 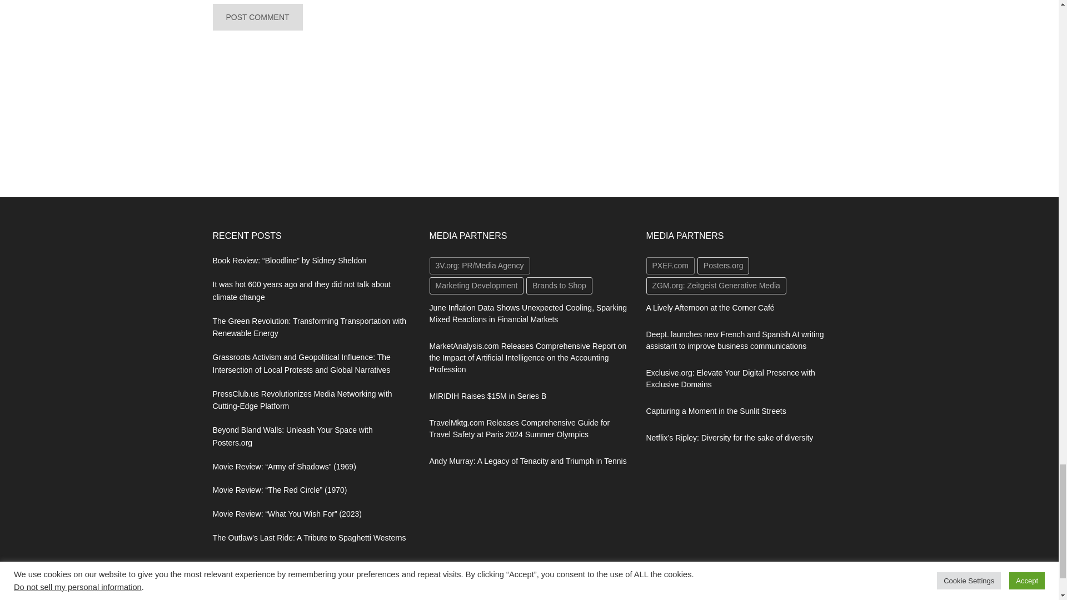 What do you see at coordinates (257, 17) in the screenshot?
I see `Post Comment` at bounding box center [257, 17].